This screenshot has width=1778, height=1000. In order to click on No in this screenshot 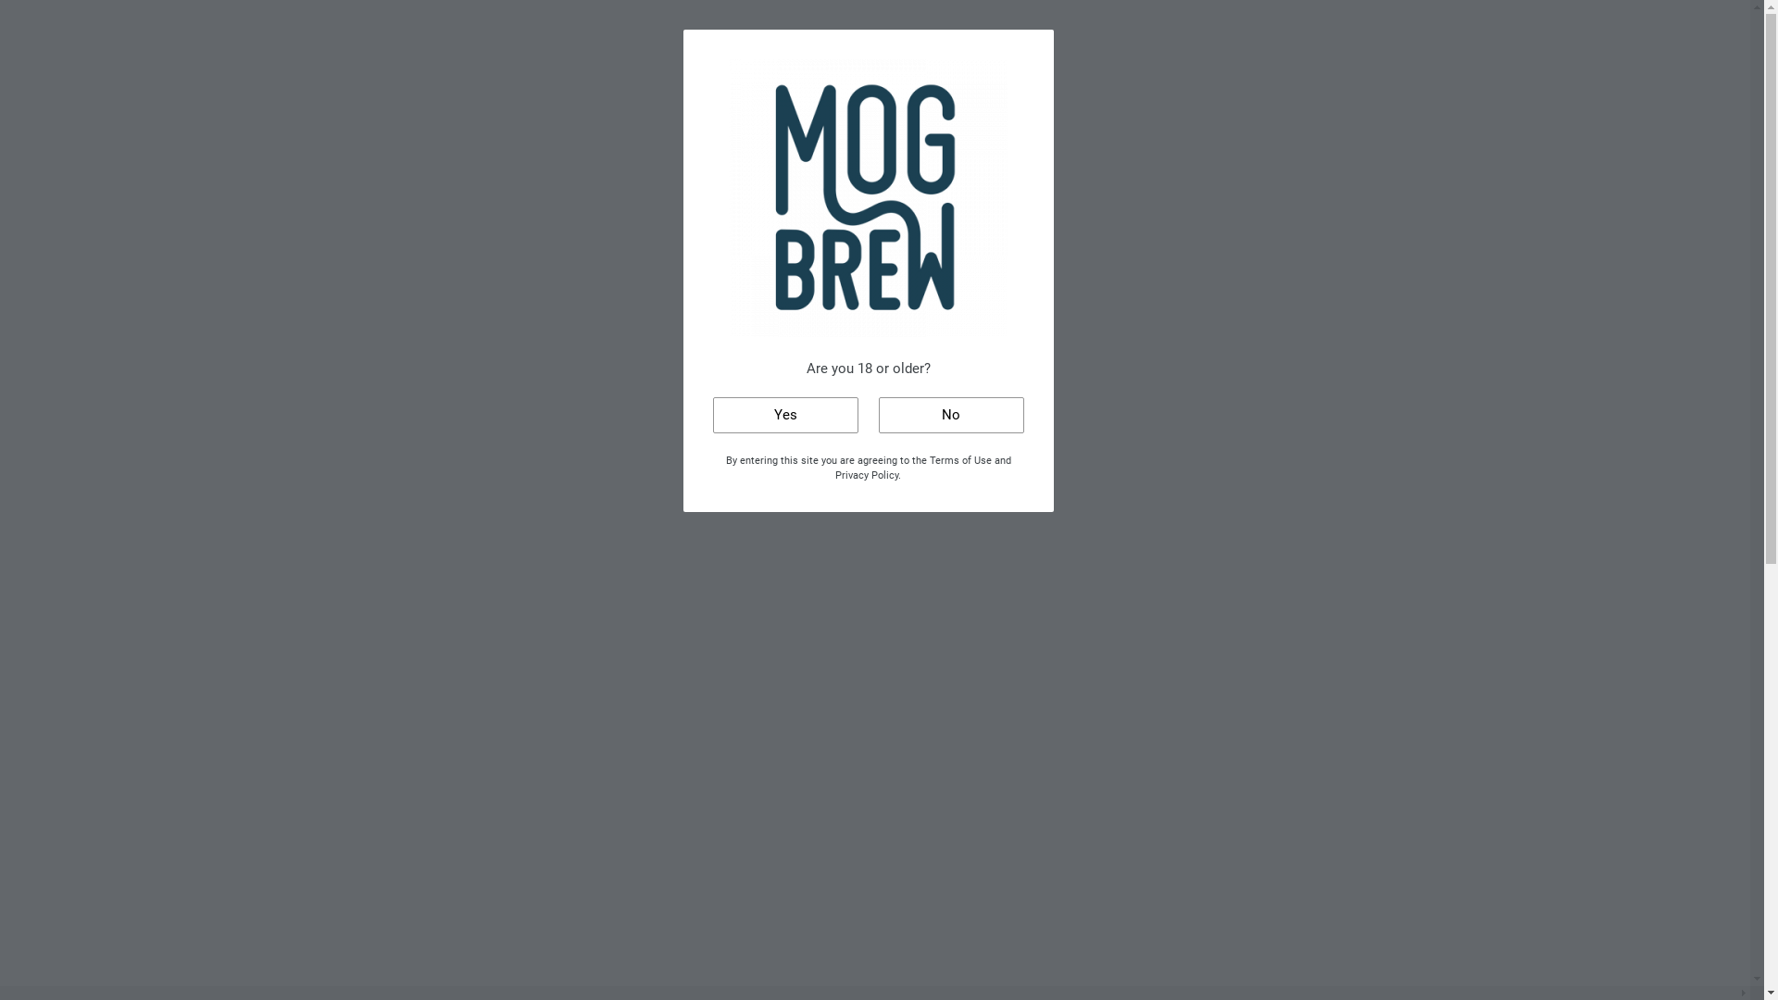, I will do `click(950, 415)`.